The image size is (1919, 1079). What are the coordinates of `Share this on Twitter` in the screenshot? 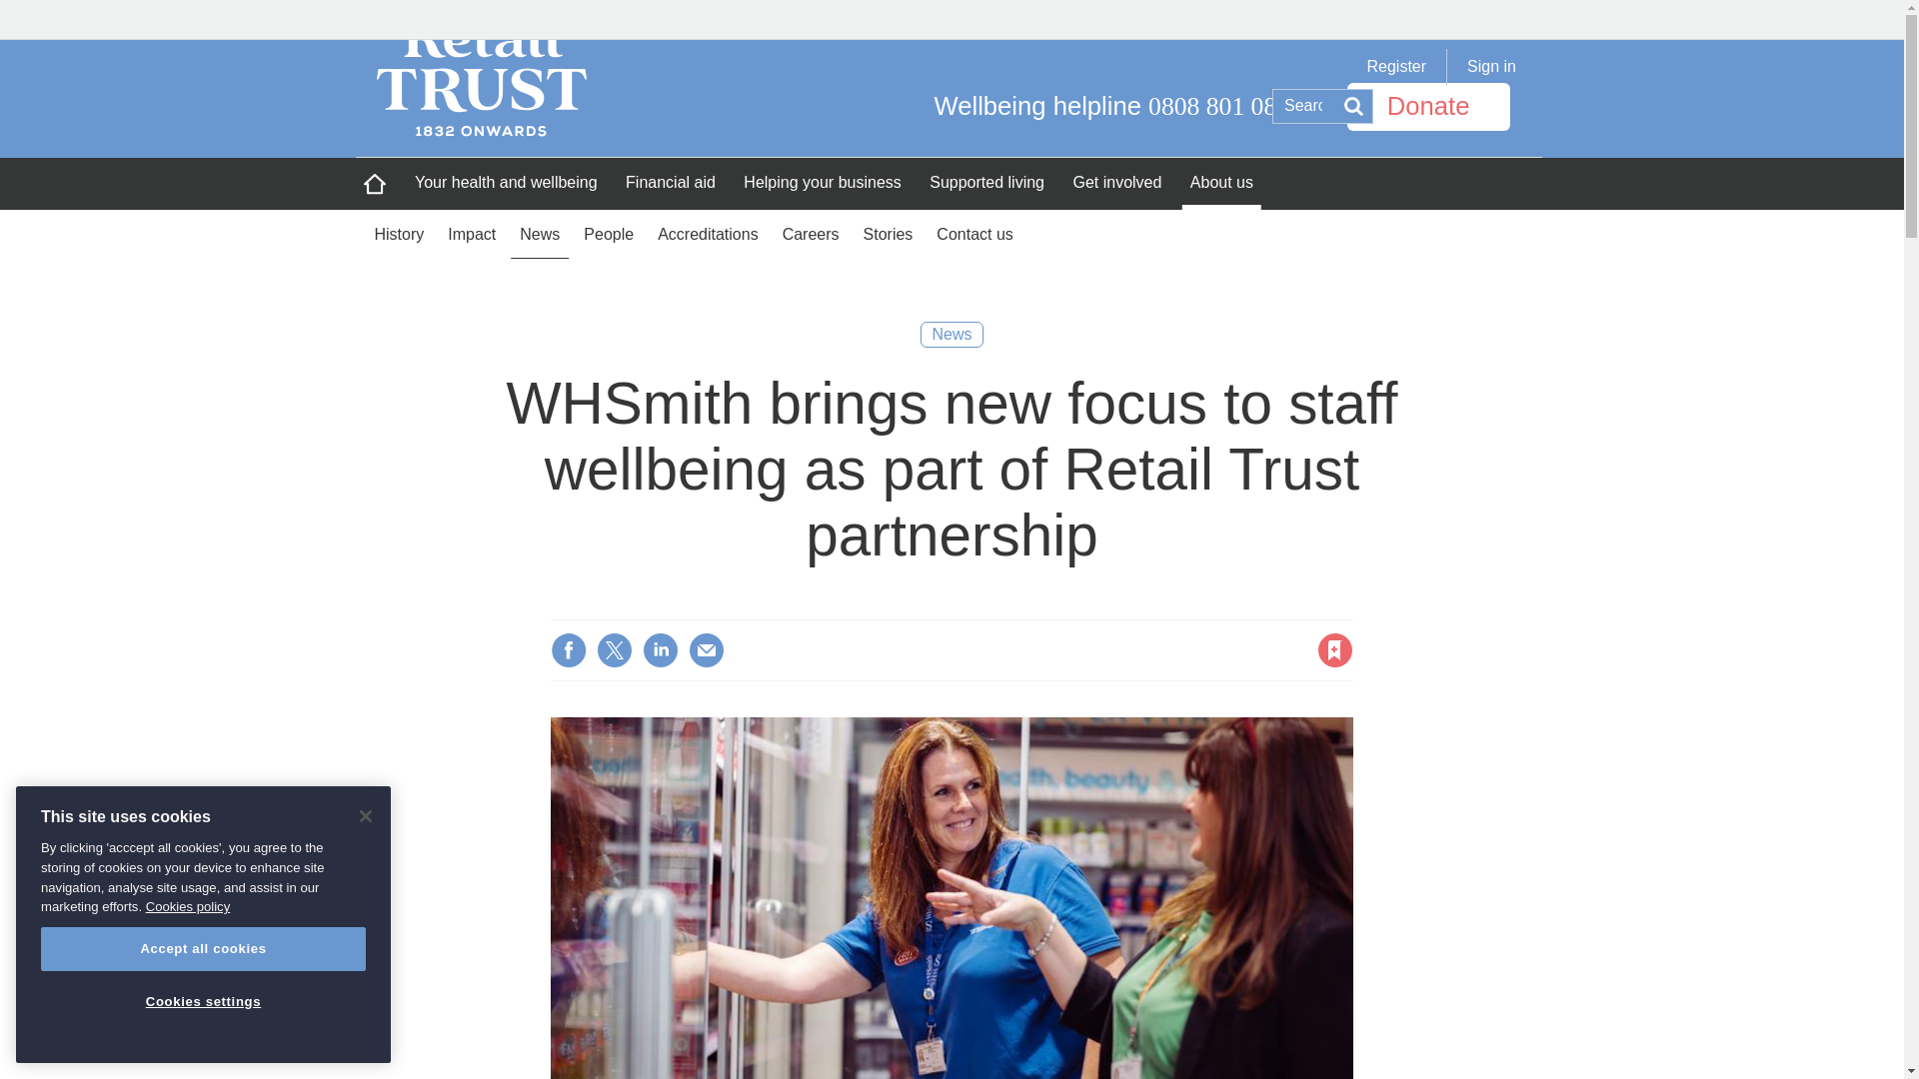 It's located at (615, 649).